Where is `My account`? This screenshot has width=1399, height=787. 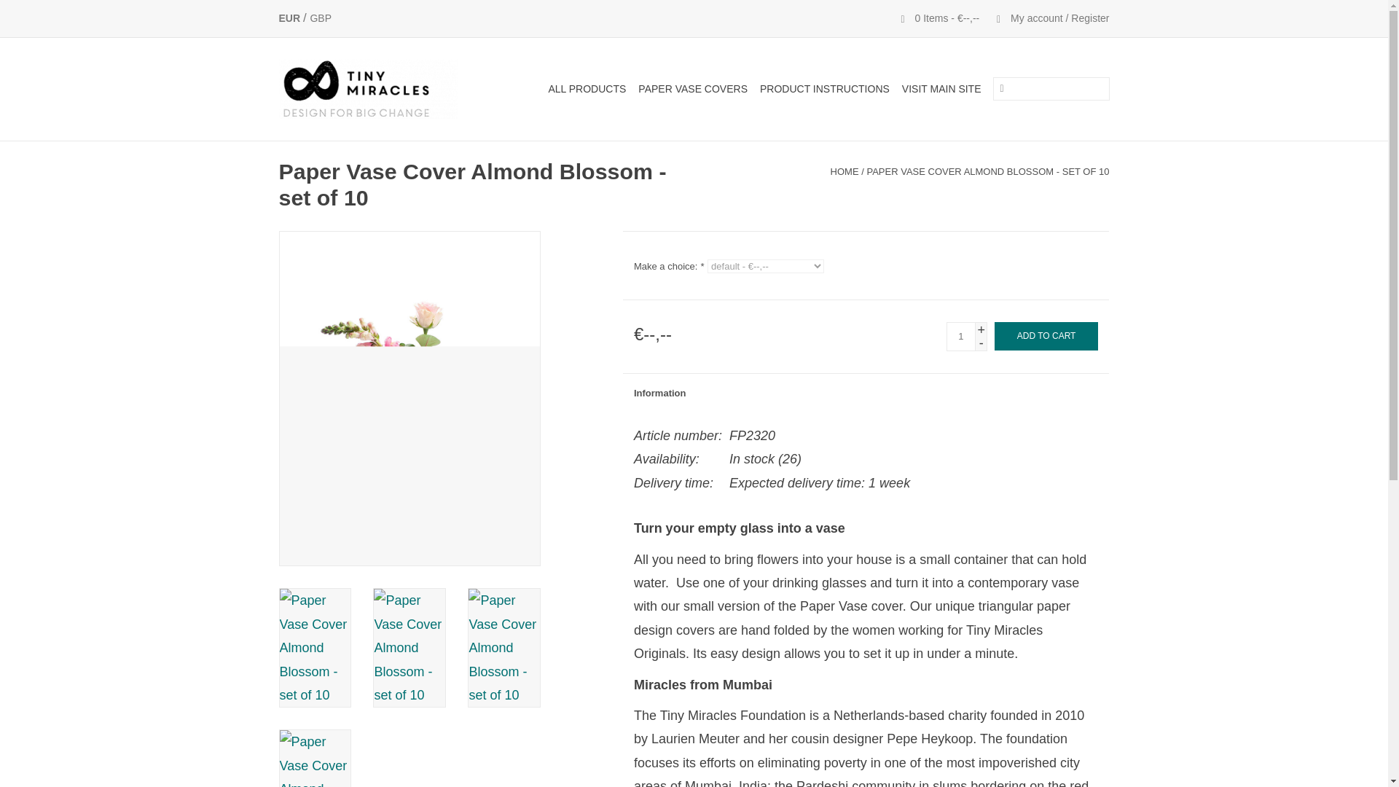
My account is located at coordinates (1045, 18).